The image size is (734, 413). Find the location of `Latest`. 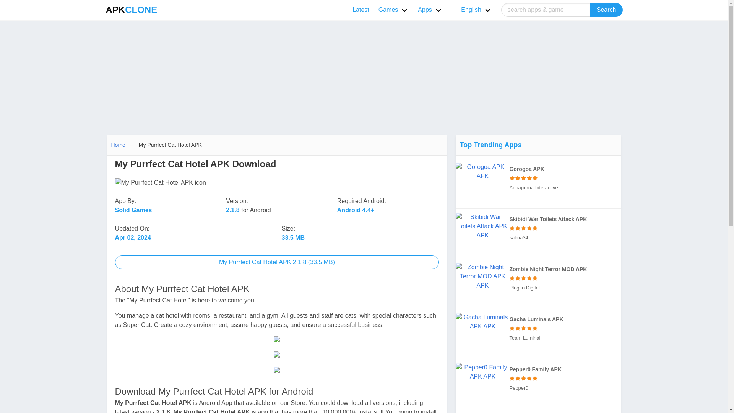

Latest is located at coordinates (361, 10).